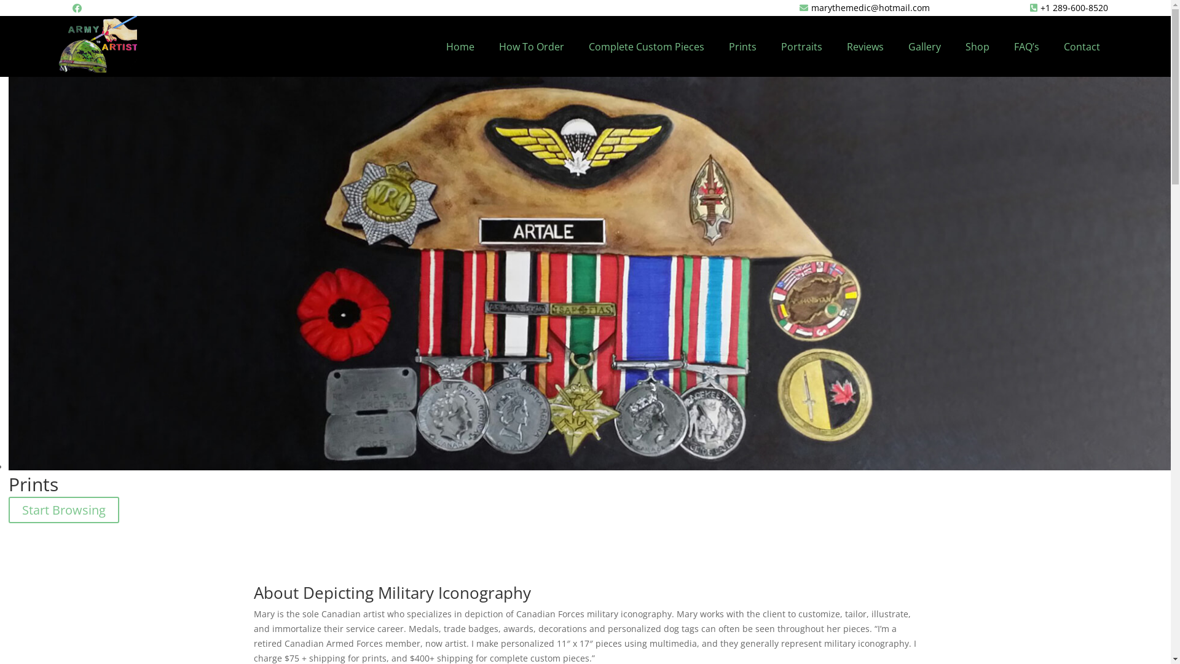  Describe the element at coordinates (532, 47) in the screenshot. I see `How To Order` at that location.